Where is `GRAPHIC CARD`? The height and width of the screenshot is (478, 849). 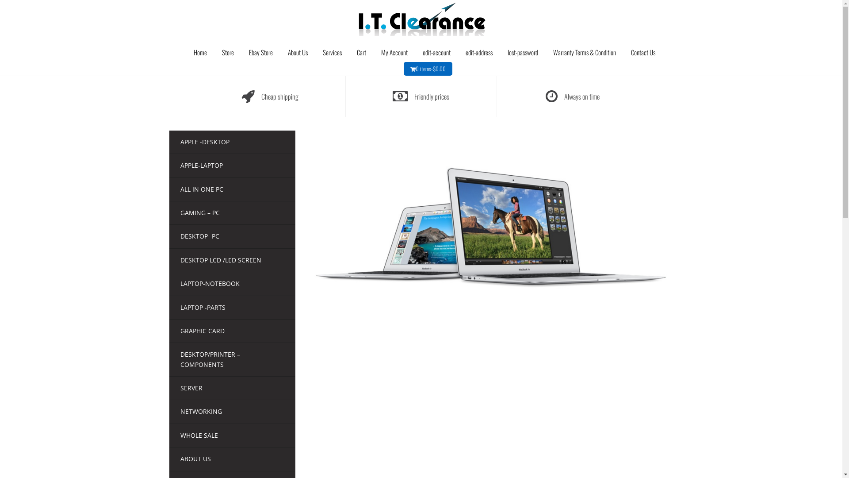
GRAPHIC CARD is located at coordinates (203, 331).